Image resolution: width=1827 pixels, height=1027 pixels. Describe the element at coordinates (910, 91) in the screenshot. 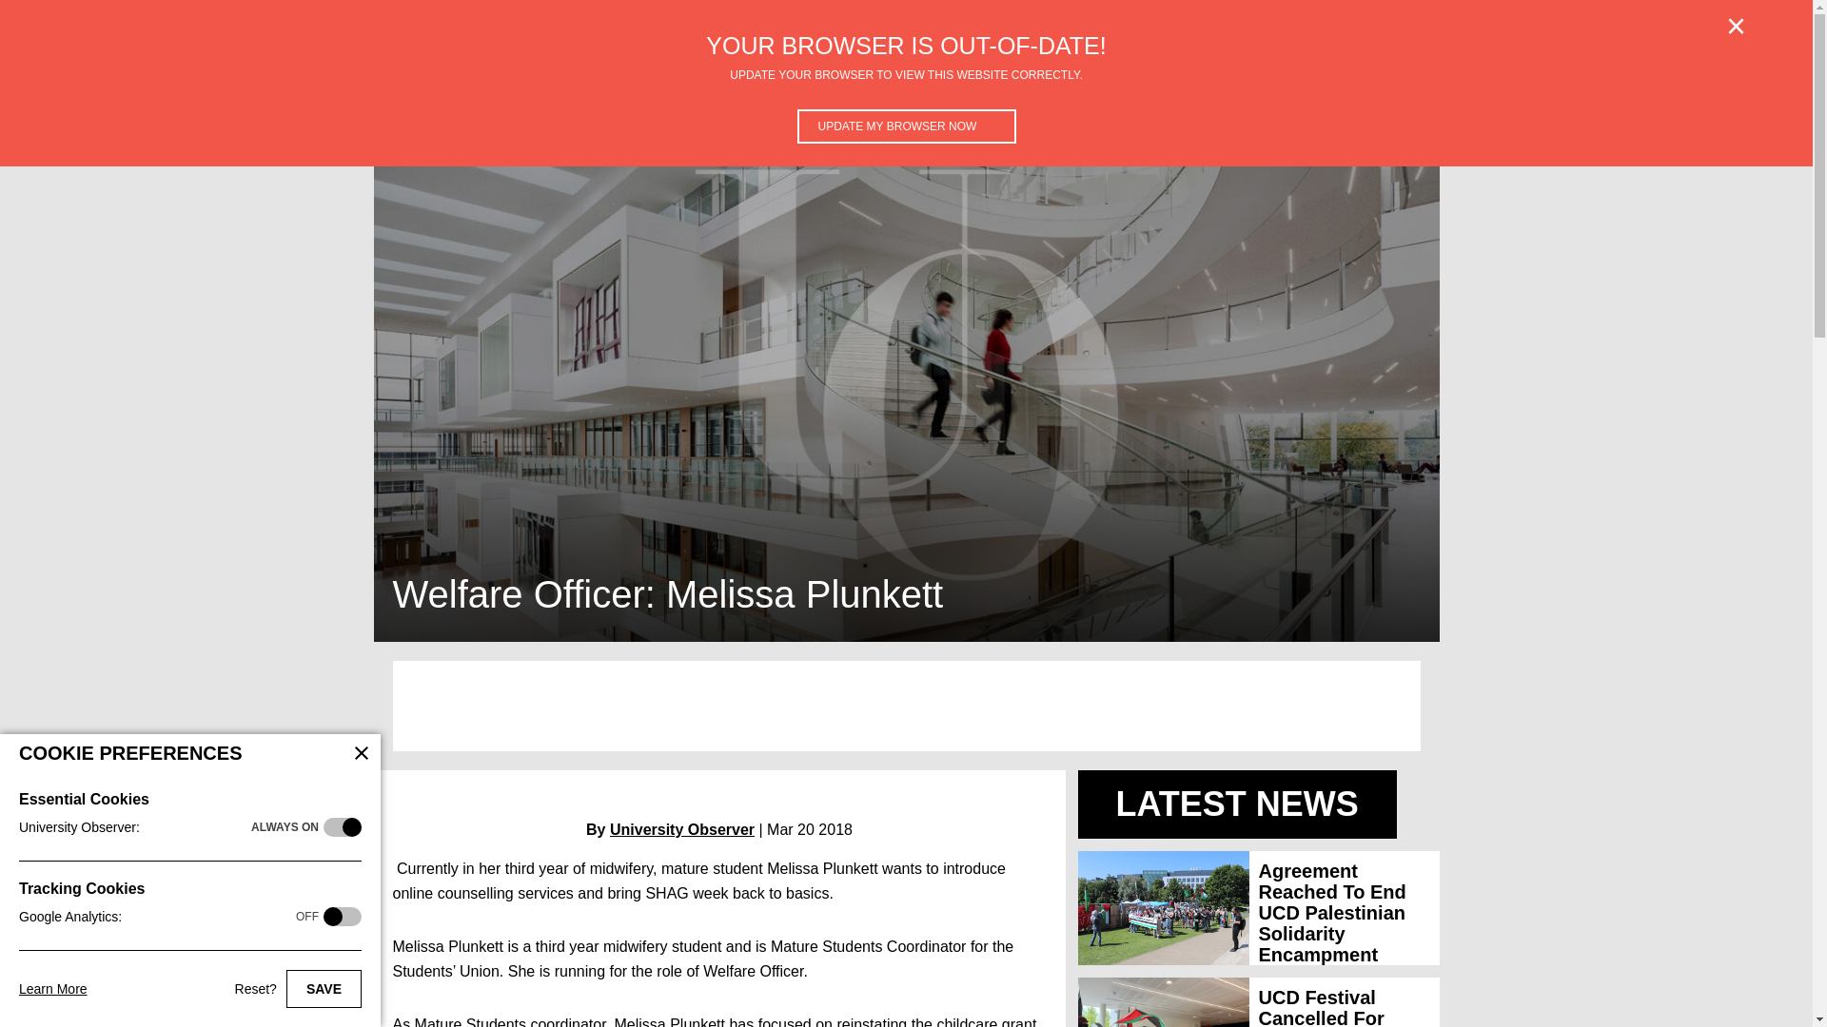

I see `Gaeilge` at that location.